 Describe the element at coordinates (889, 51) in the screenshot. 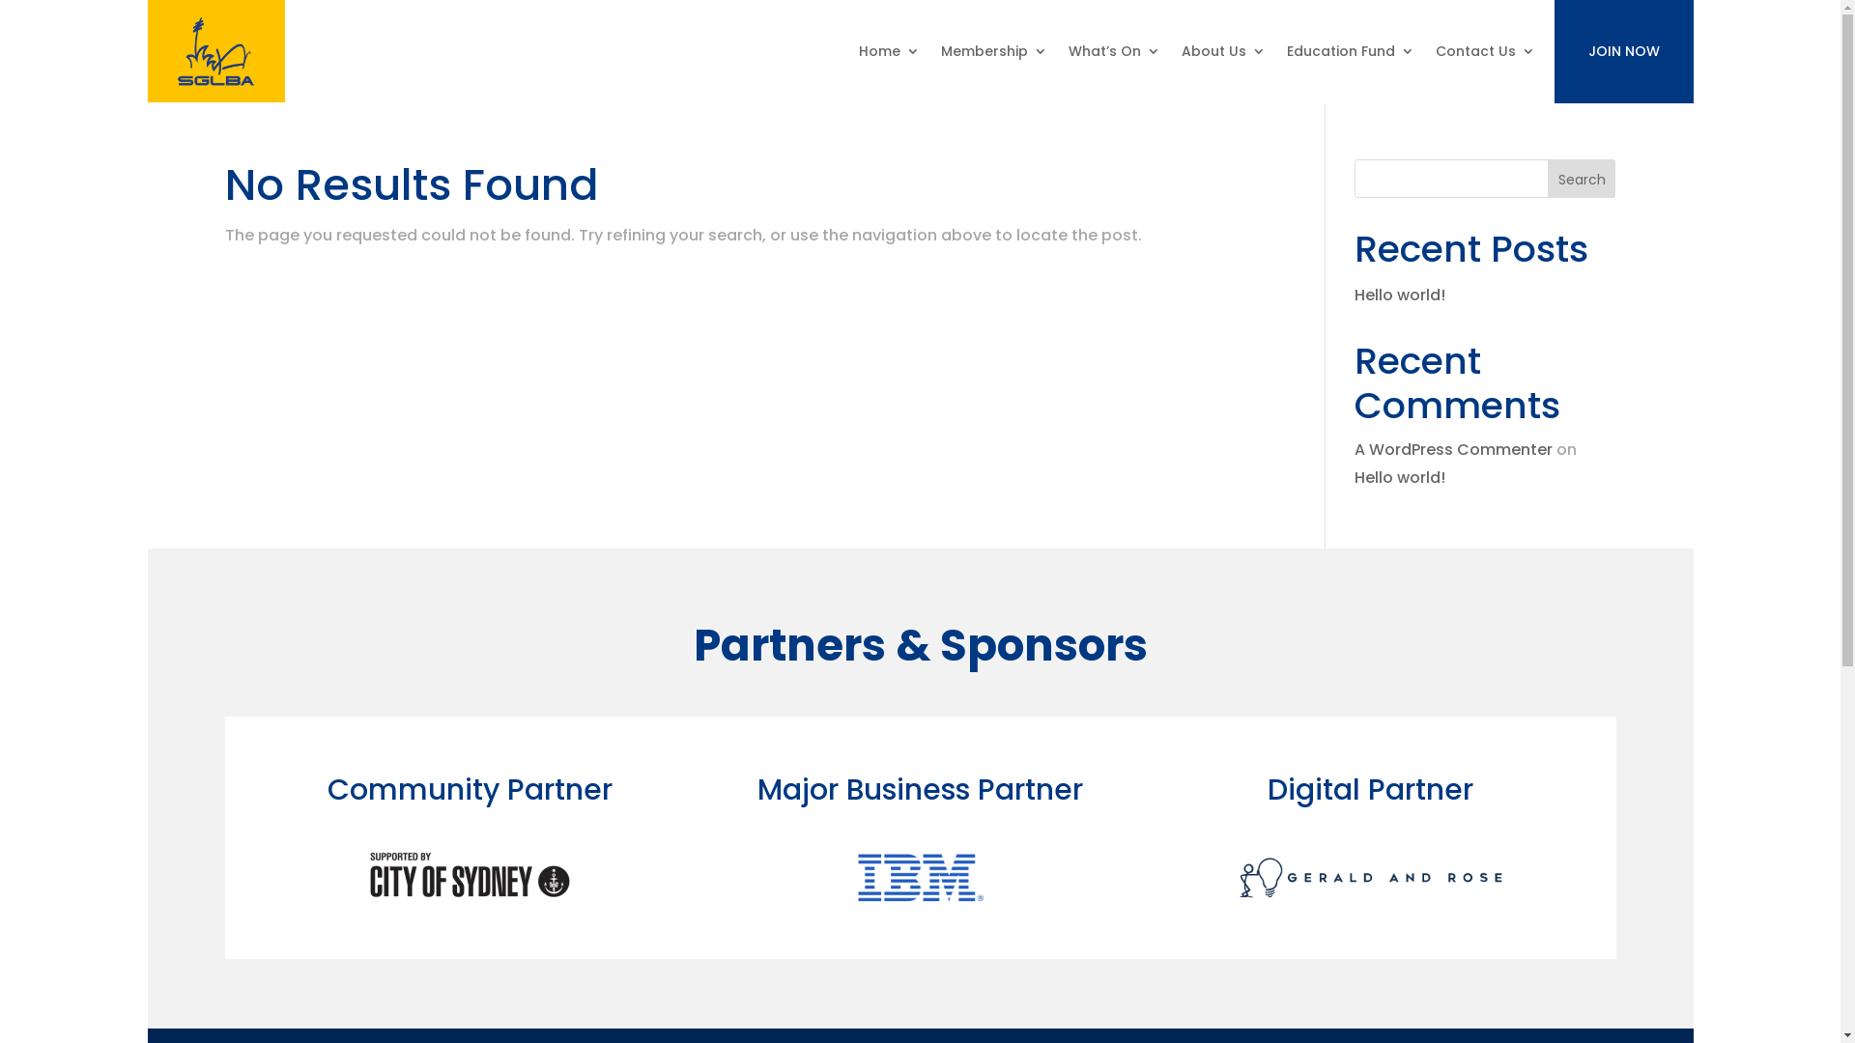

I see `Home` at that location.